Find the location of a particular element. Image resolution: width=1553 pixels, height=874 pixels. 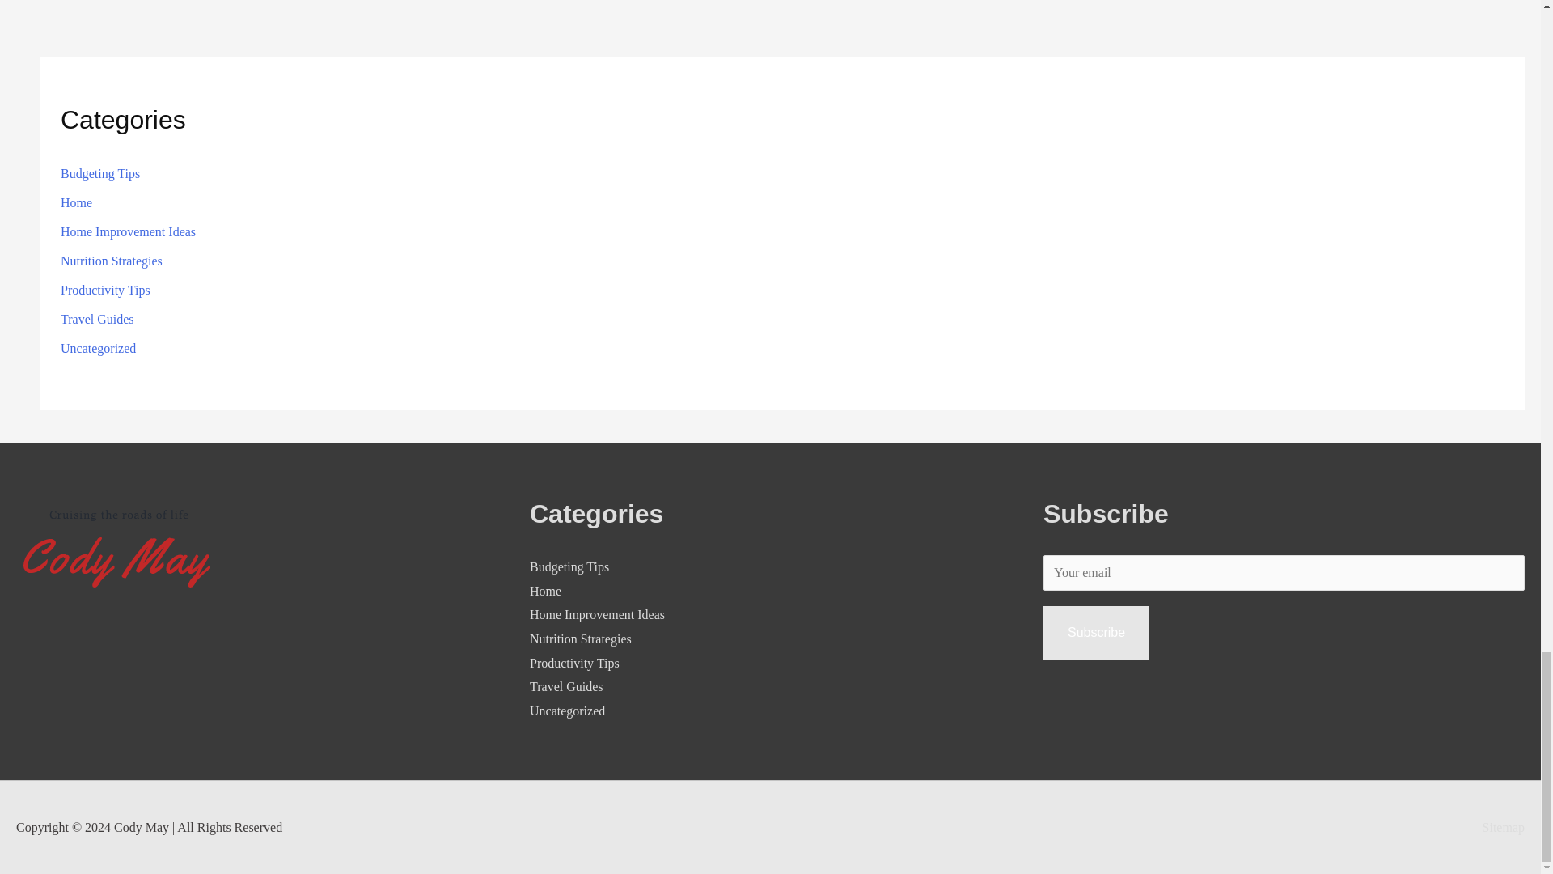

Budgeting Tips is located at coordinates (99, 173).